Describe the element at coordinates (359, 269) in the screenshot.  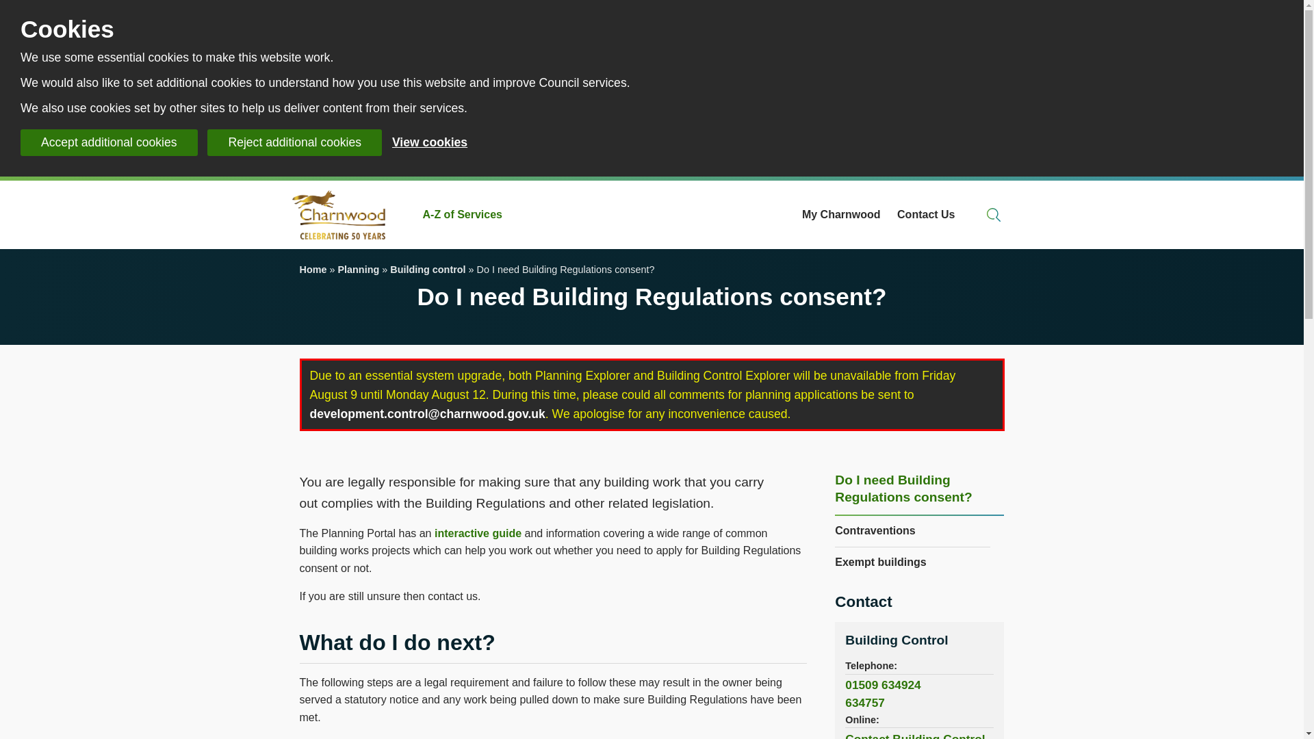
I see `Planning` at that location.